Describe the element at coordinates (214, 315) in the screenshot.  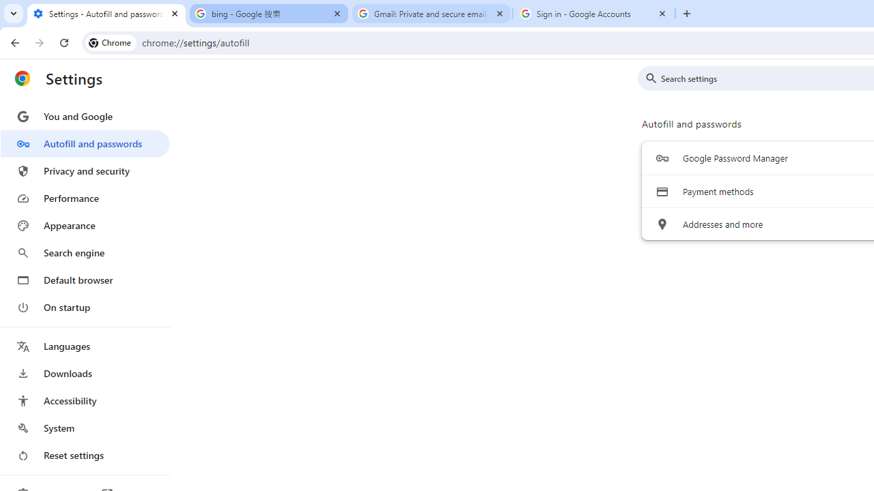
I see `Image Creator` at that location.